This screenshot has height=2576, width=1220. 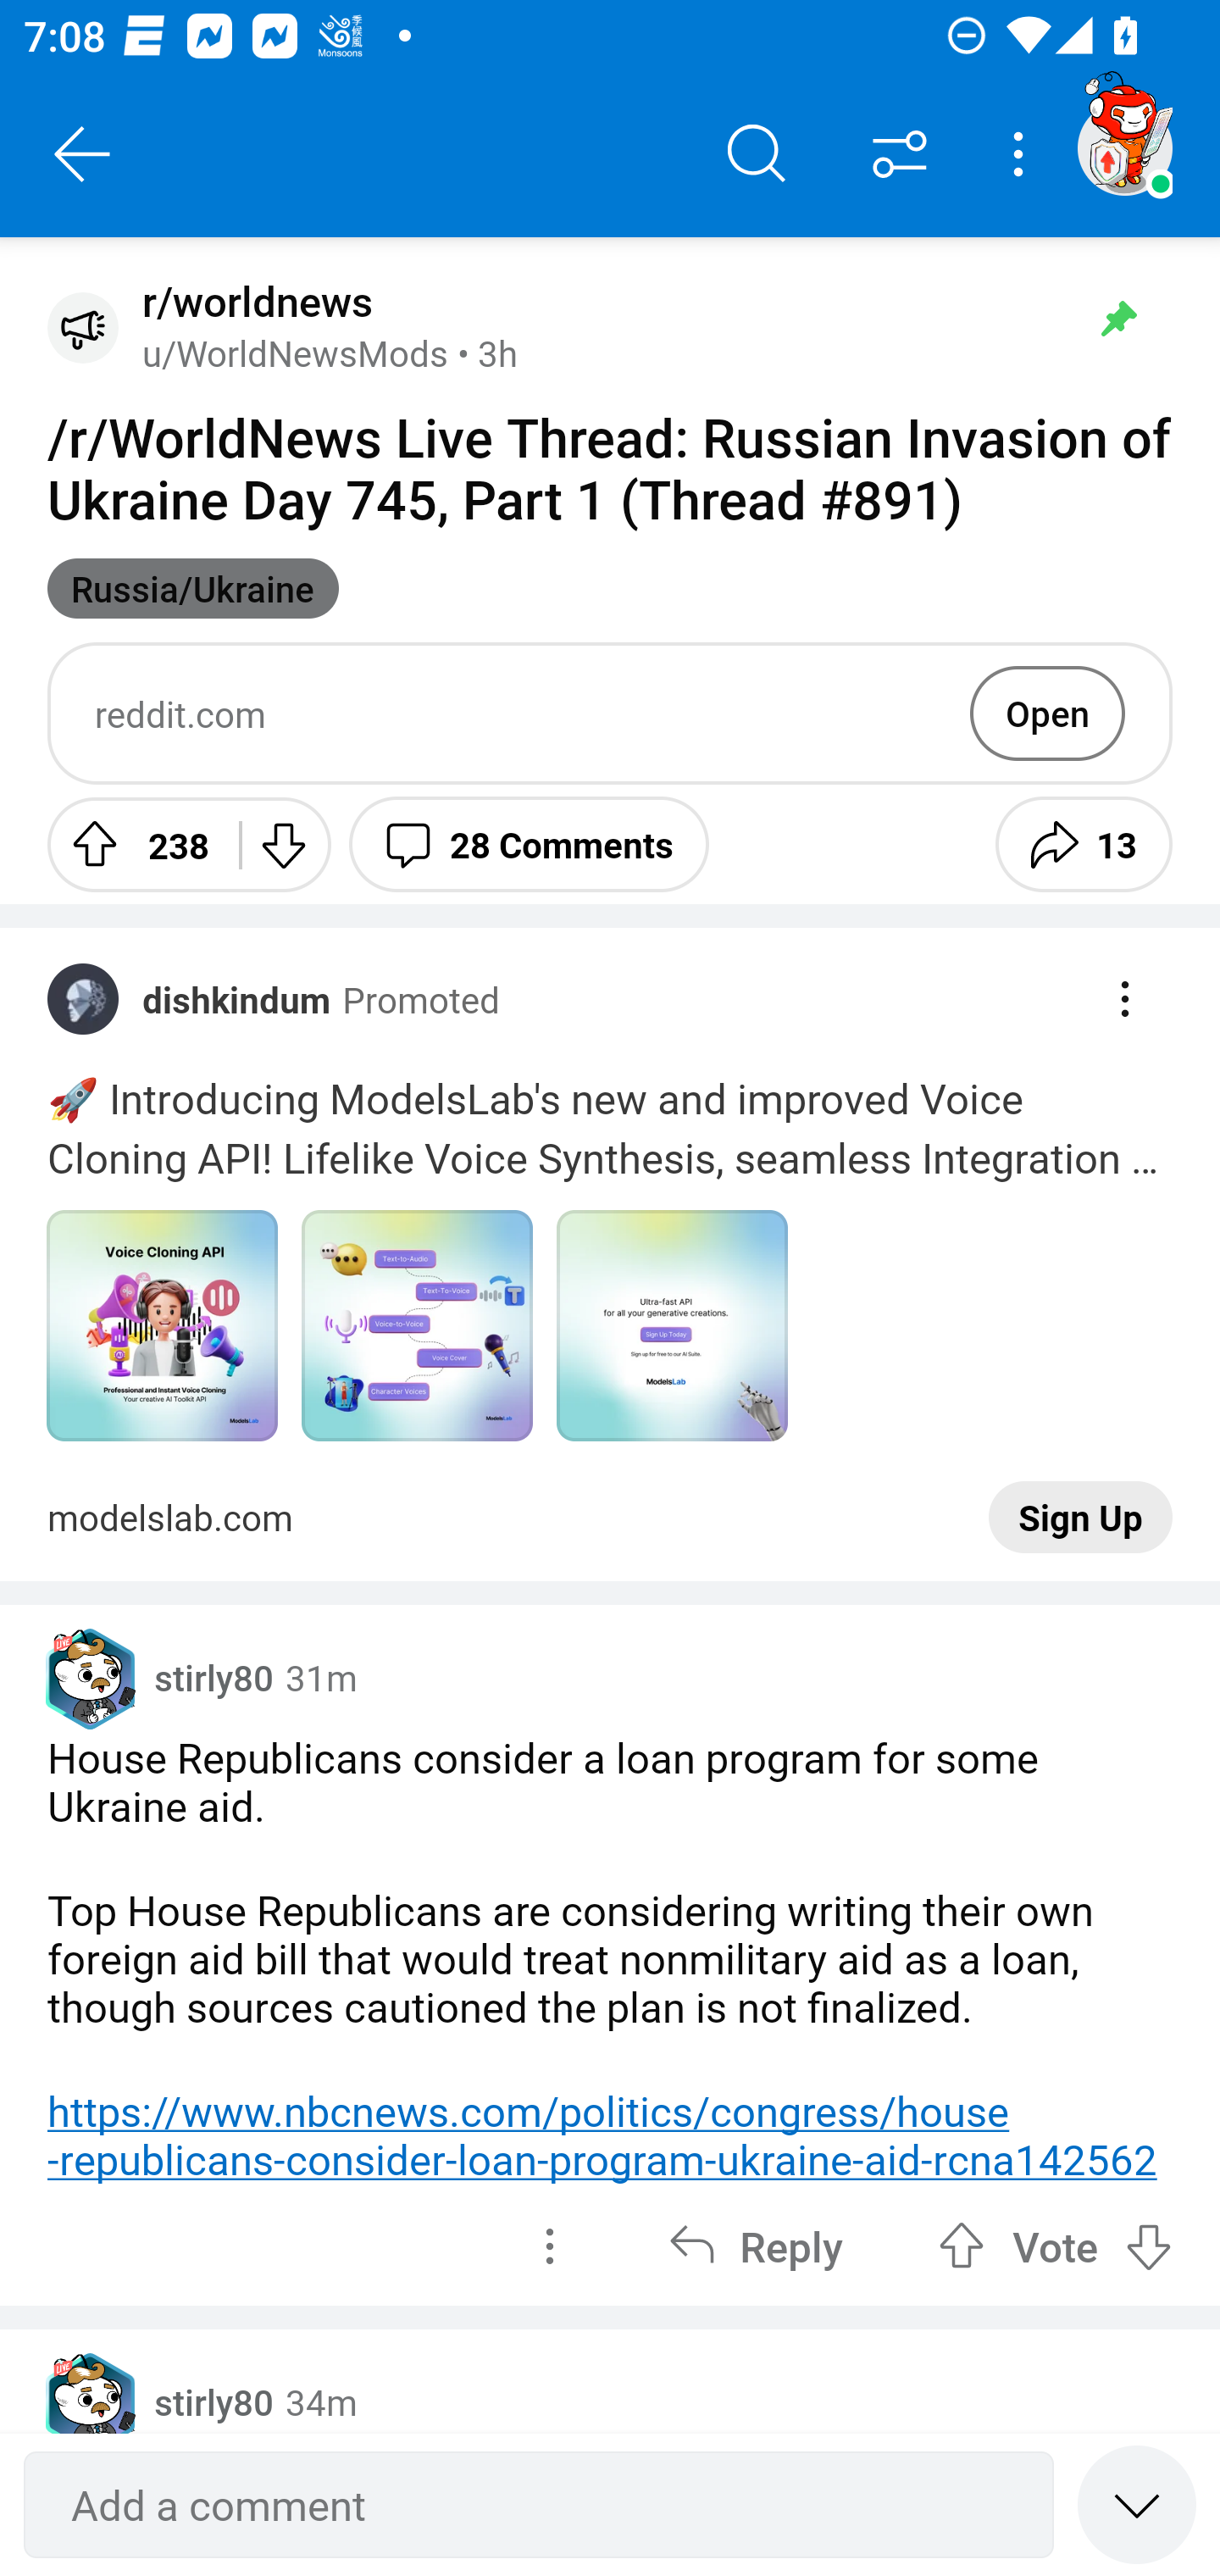 I want to click on Share 13, so click(x=1084, y=845).